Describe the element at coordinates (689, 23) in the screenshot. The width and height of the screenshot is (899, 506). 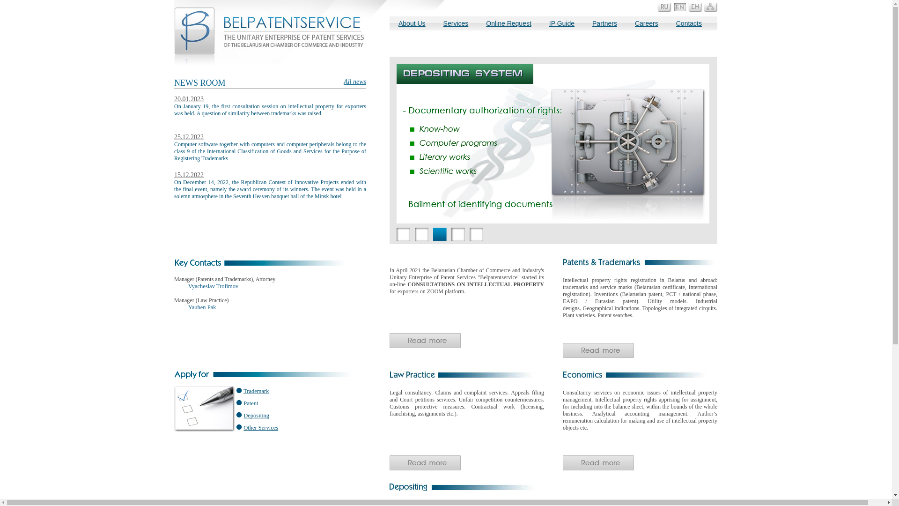
I see `Contacts` at that location.